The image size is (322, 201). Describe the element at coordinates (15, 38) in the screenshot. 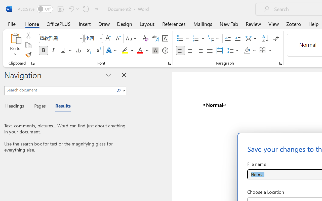

I see `Paste` at that location.